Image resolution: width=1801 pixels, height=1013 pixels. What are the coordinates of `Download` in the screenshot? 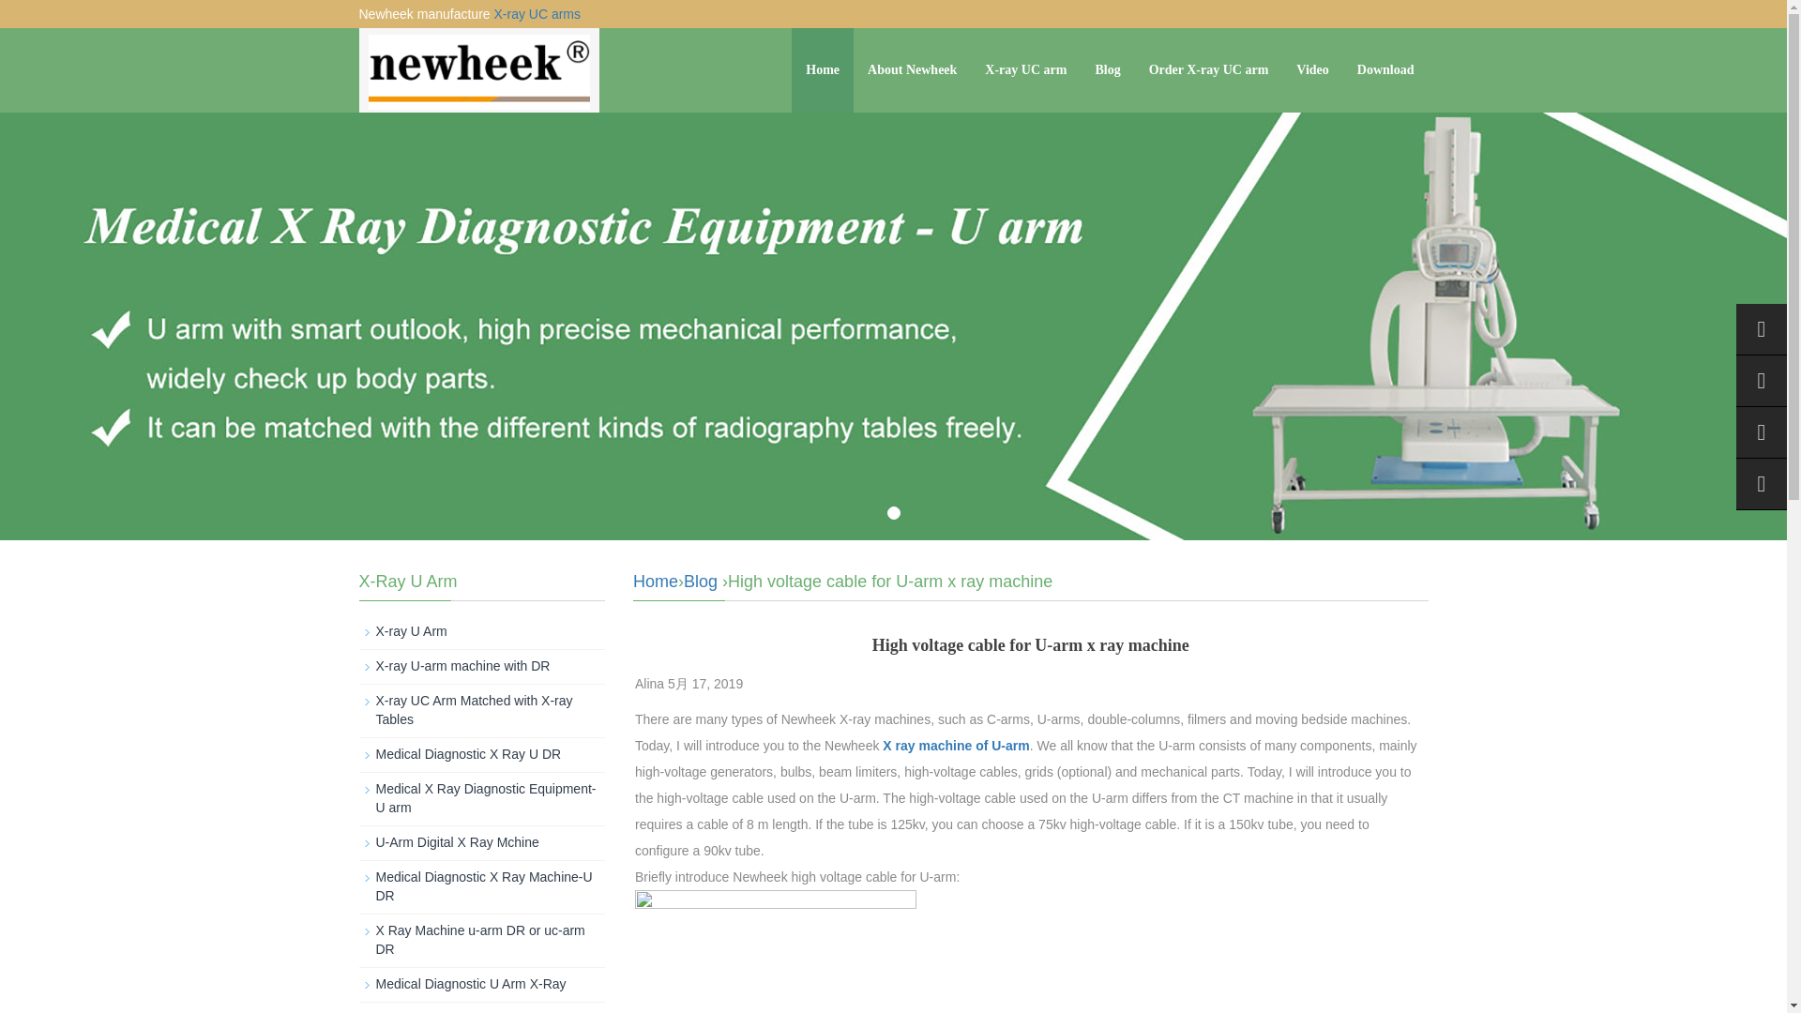 It's located at (1385, 69).